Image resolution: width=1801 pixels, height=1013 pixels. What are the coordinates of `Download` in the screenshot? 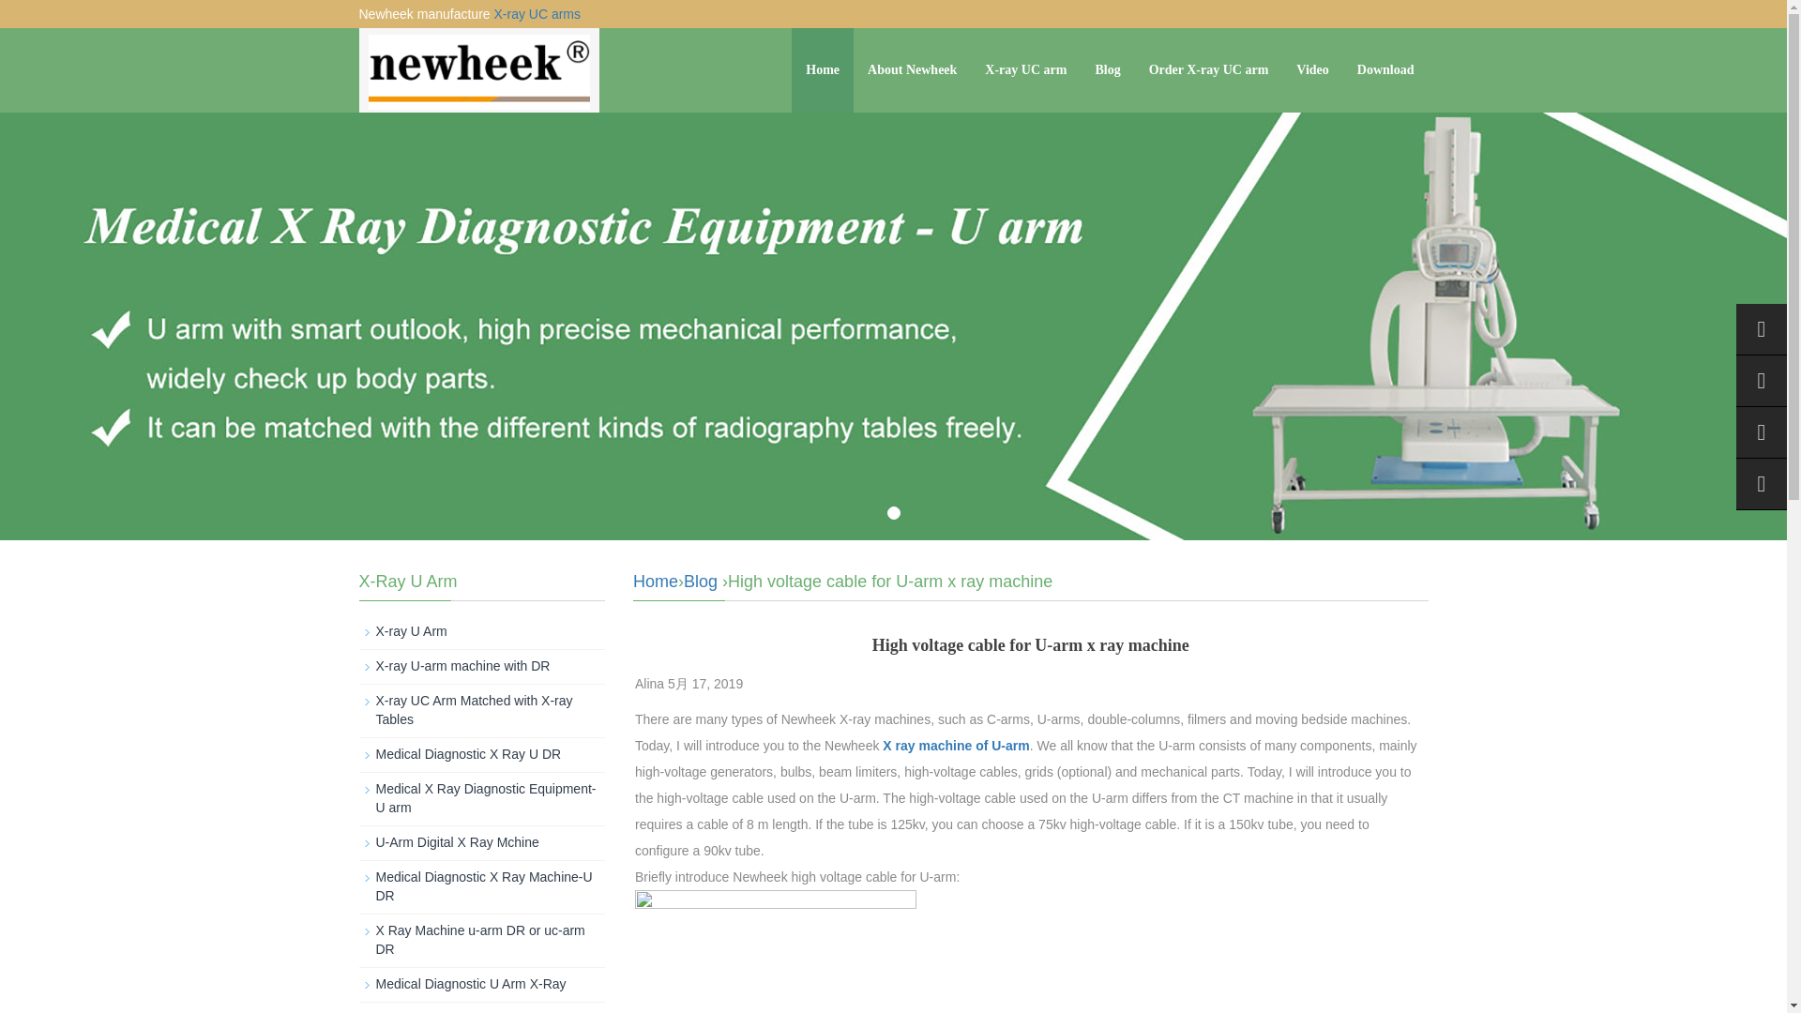 It's located at (1385, 69).